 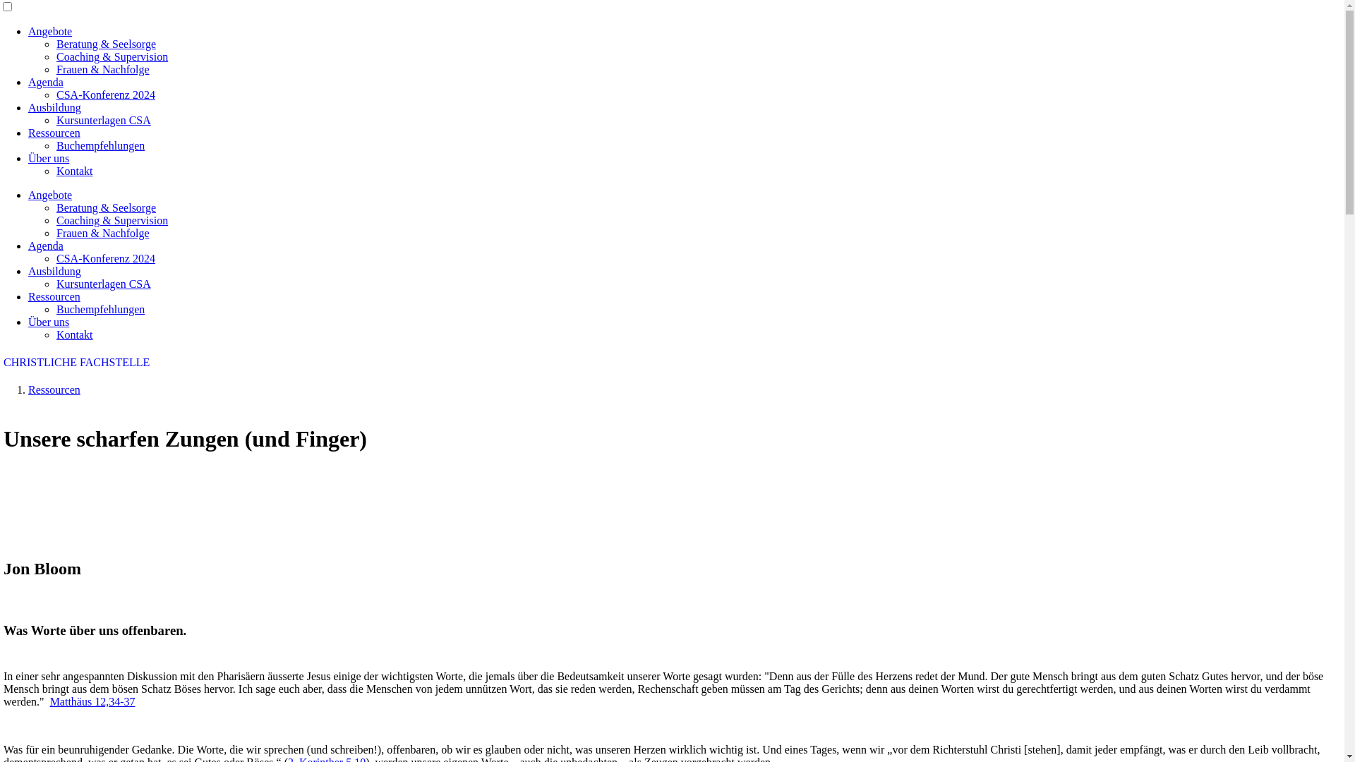 What do you see at coordinates (54, 296) in the screenshot?
I see `Ressourcen` at bounding box center [54, 296].